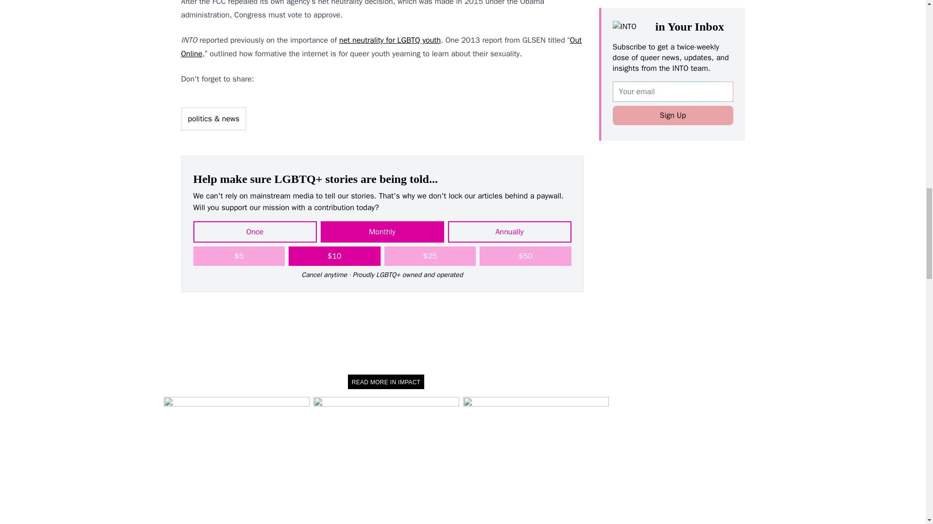 This screenshot has width=933, height=524. I want to click on JD Vance roasted by Randy Rainbow in latest parody video, so click(386, 460).